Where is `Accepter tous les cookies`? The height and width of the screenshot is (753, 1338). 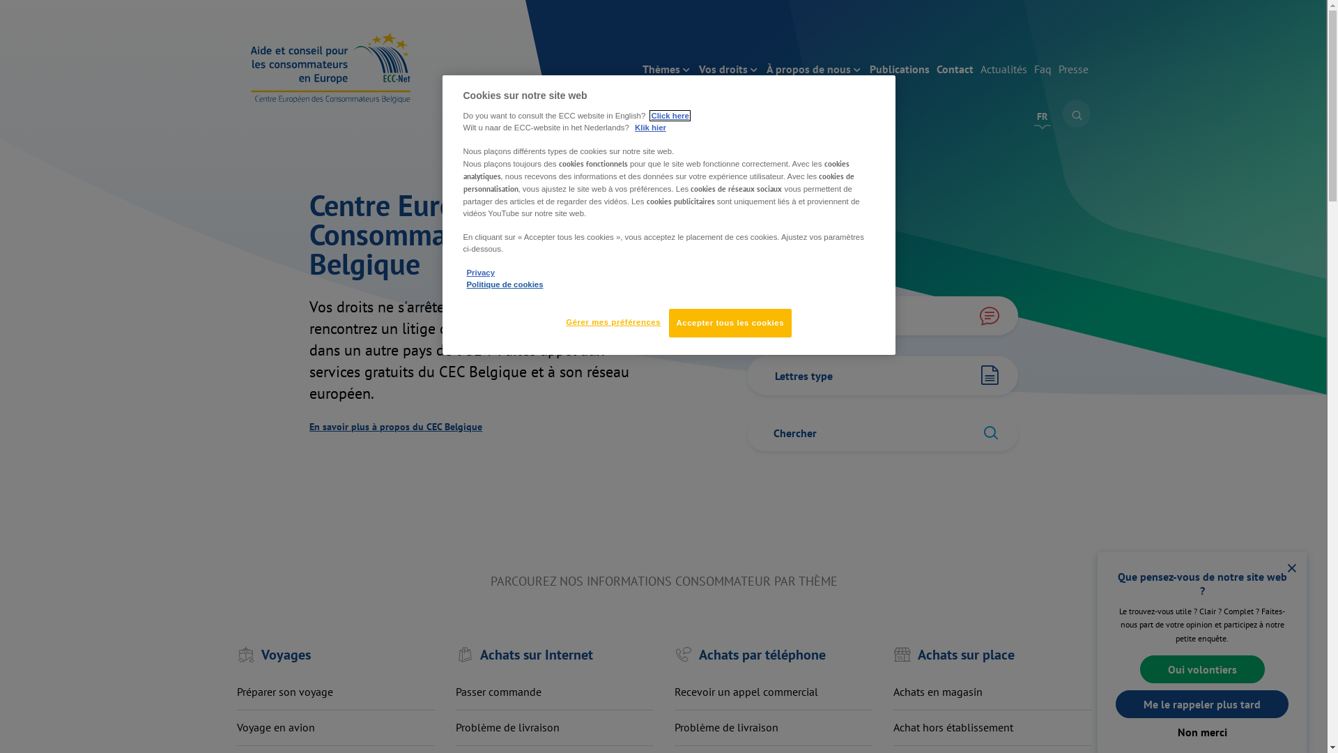 Accepter tous les cookies is located at coordinates (730, 324).